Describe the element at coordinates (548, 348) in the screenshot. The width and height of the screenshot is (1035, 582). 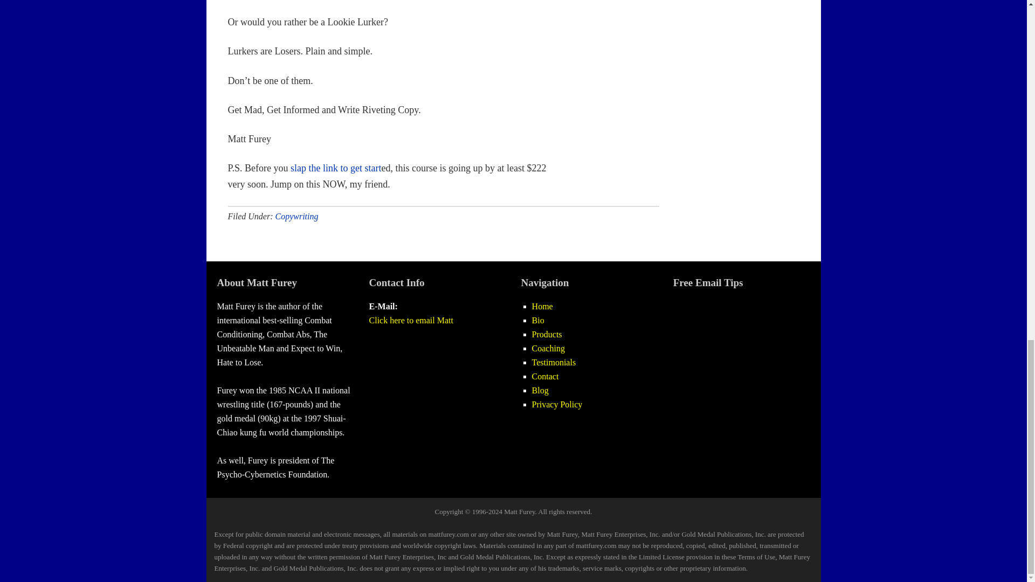
I see `Coaching` at that location.